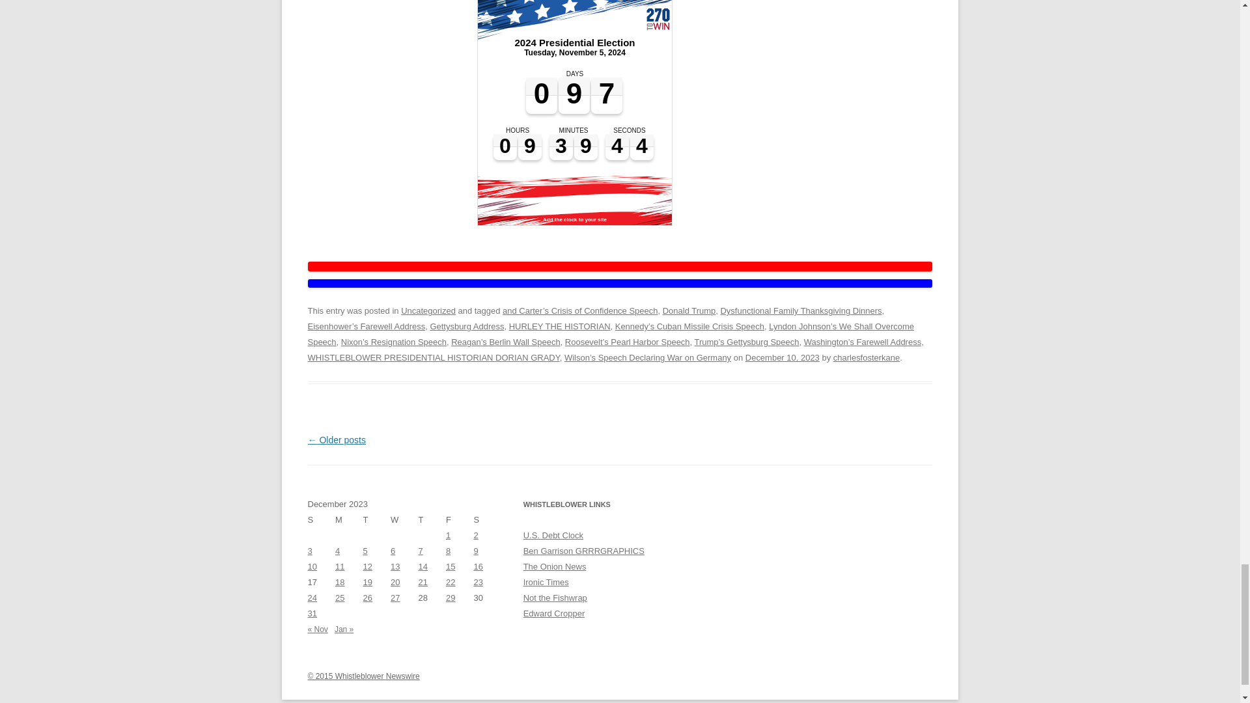 The width and height of the screenshot is (1250, 703). I want to click on Wednesday, so click(404, 520).